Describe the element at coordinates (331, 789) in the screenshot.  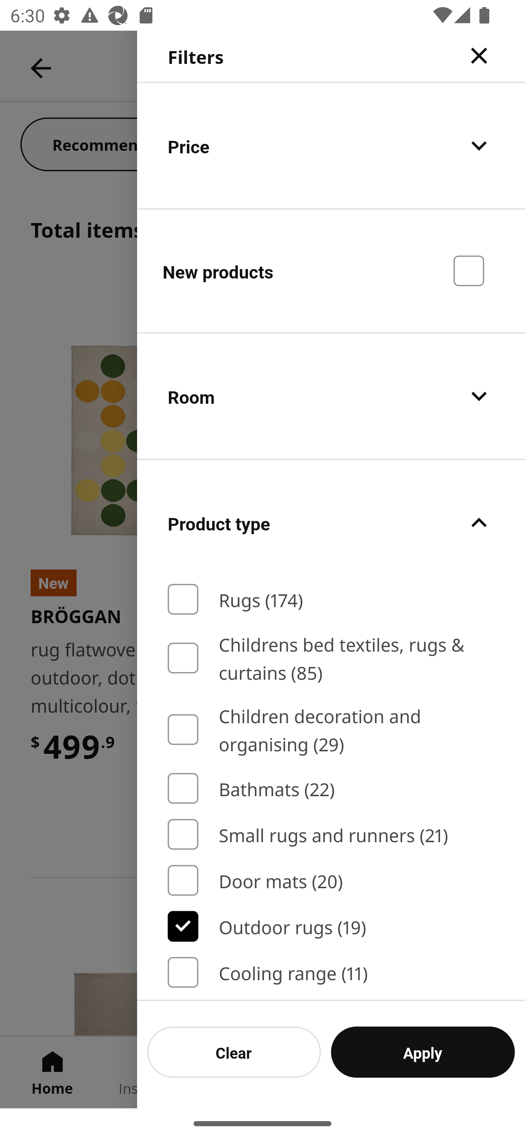
I see `Bathmats (22)` at that location.